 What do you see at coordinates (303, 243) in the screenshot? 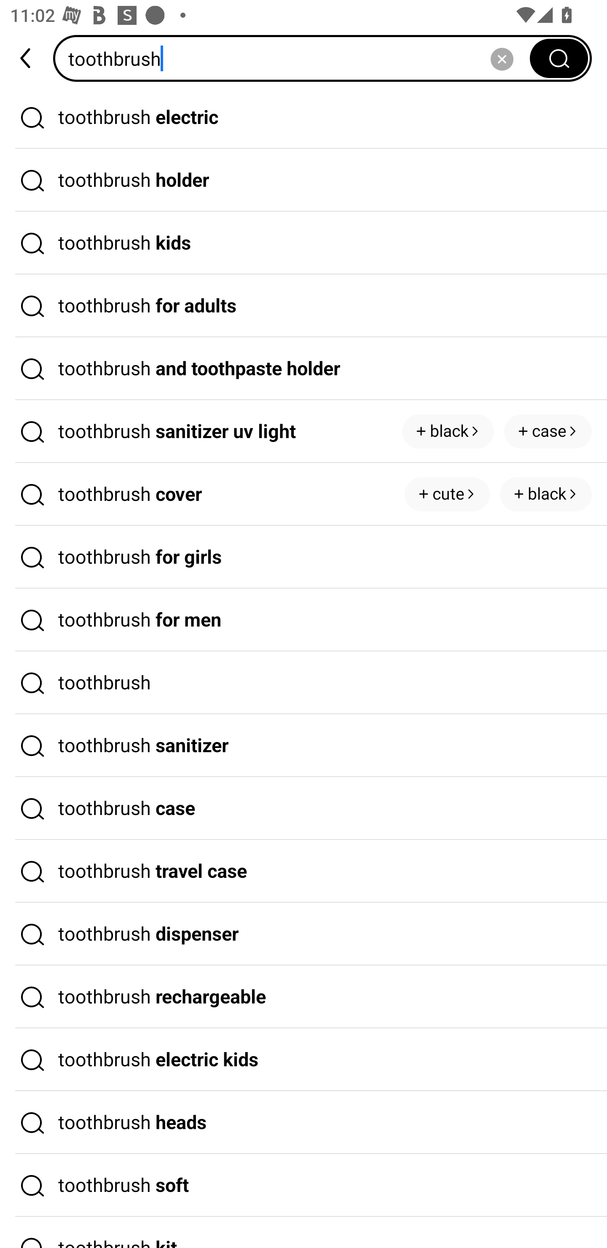
I see `toothbrush kids` at bounding box center [303, 243].